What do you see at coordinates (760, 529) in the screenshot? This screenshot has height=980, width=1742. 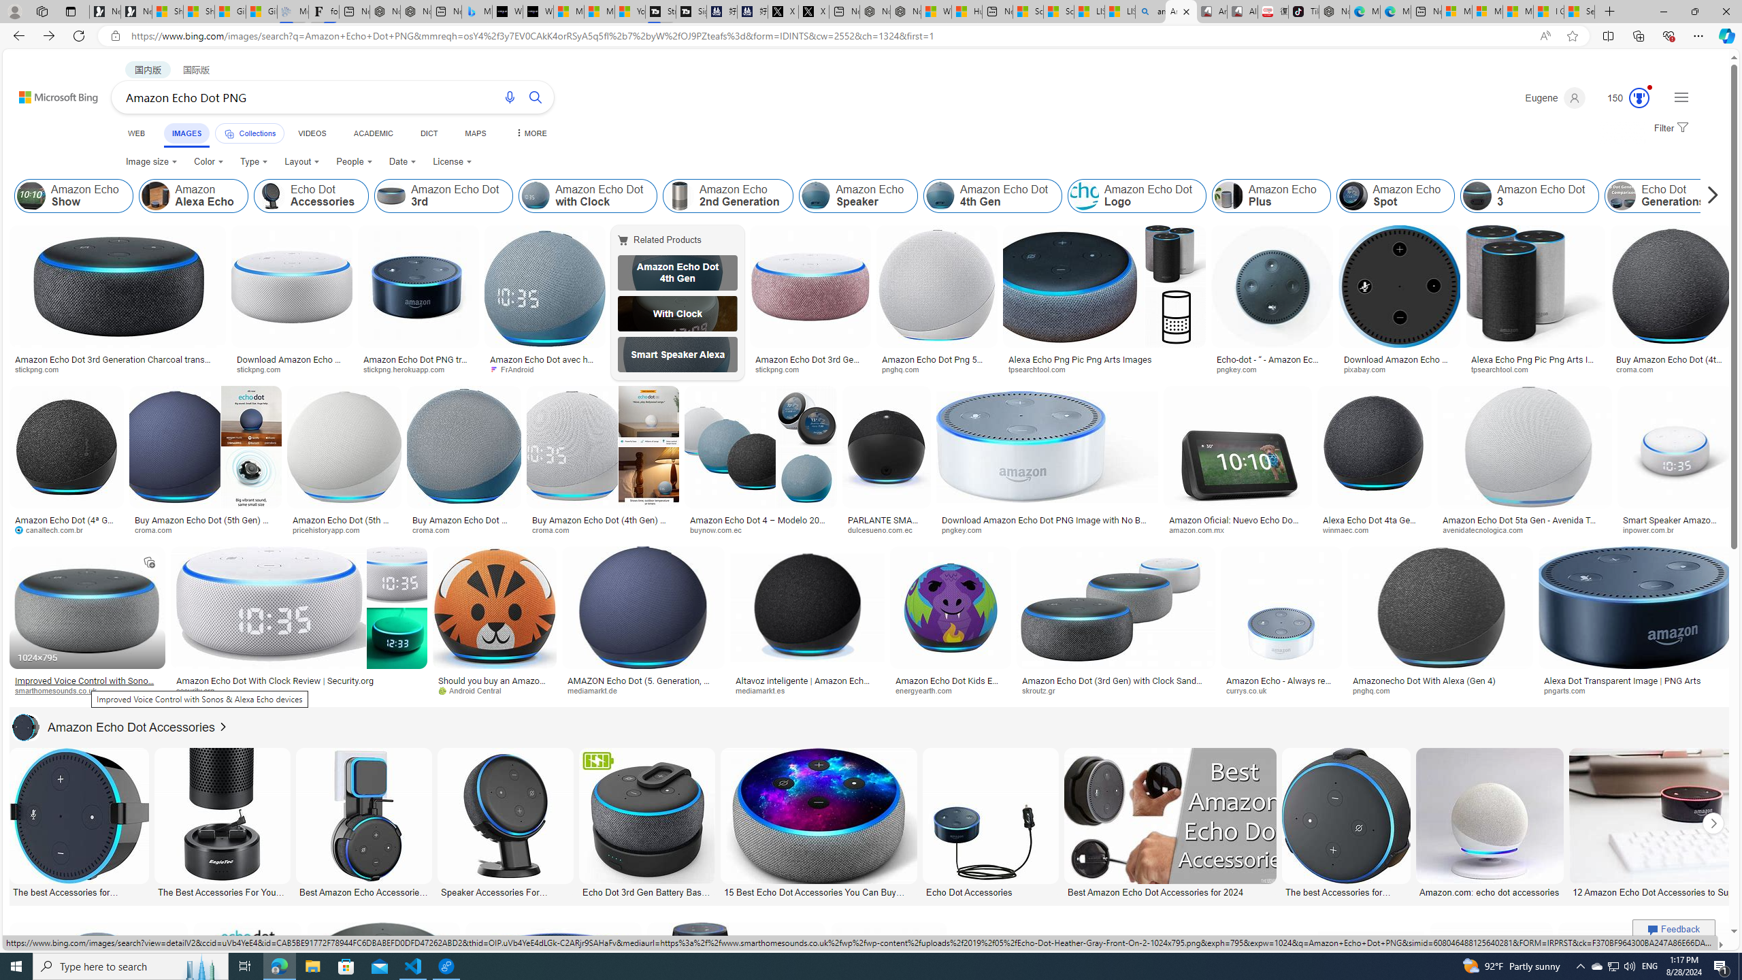 I see `buynow.com.ec` at bounding box center [760, 529].